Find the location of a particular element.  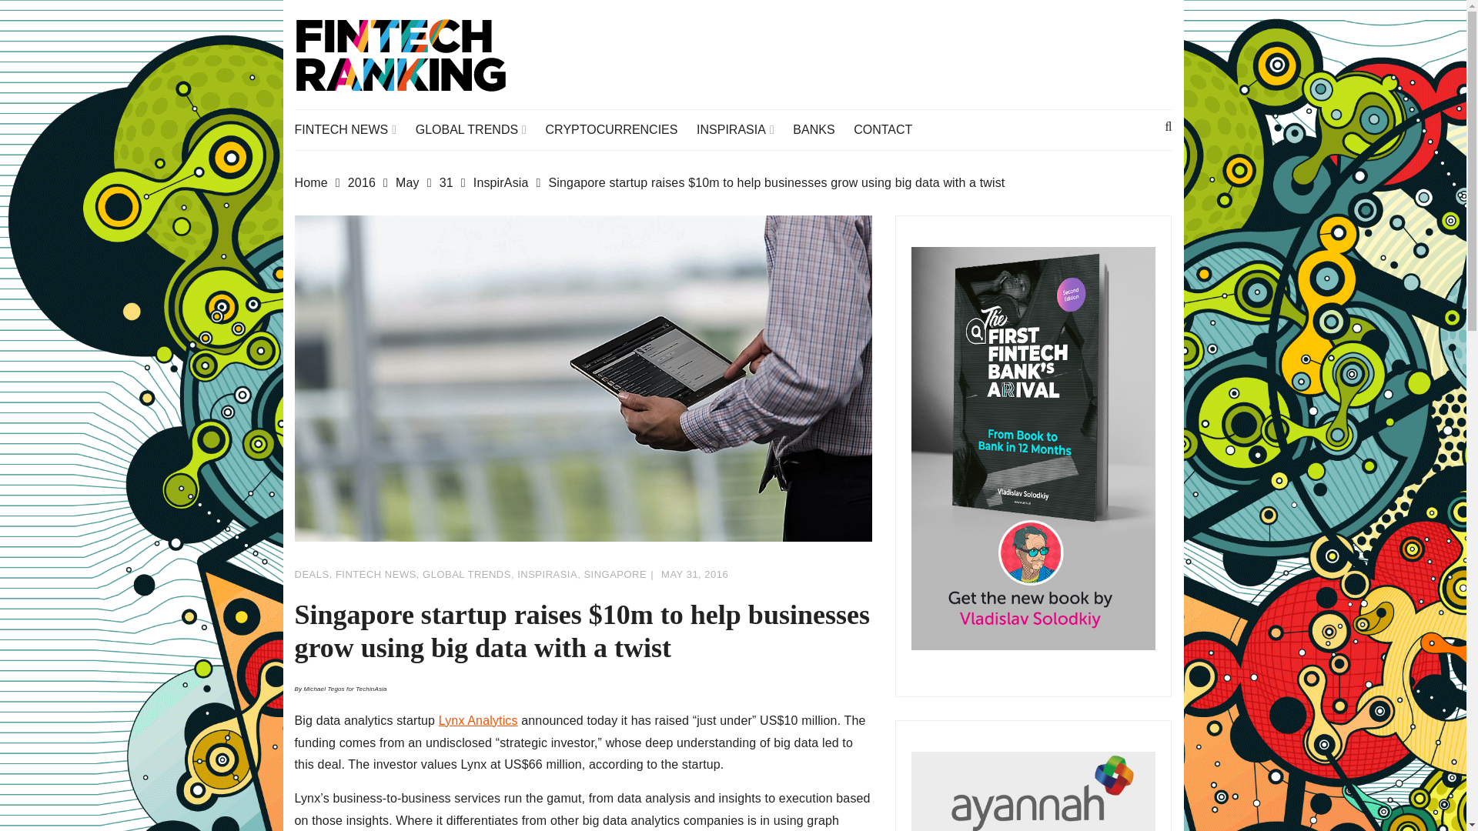

INSPIRASIA is located at coordinates (742, 129).